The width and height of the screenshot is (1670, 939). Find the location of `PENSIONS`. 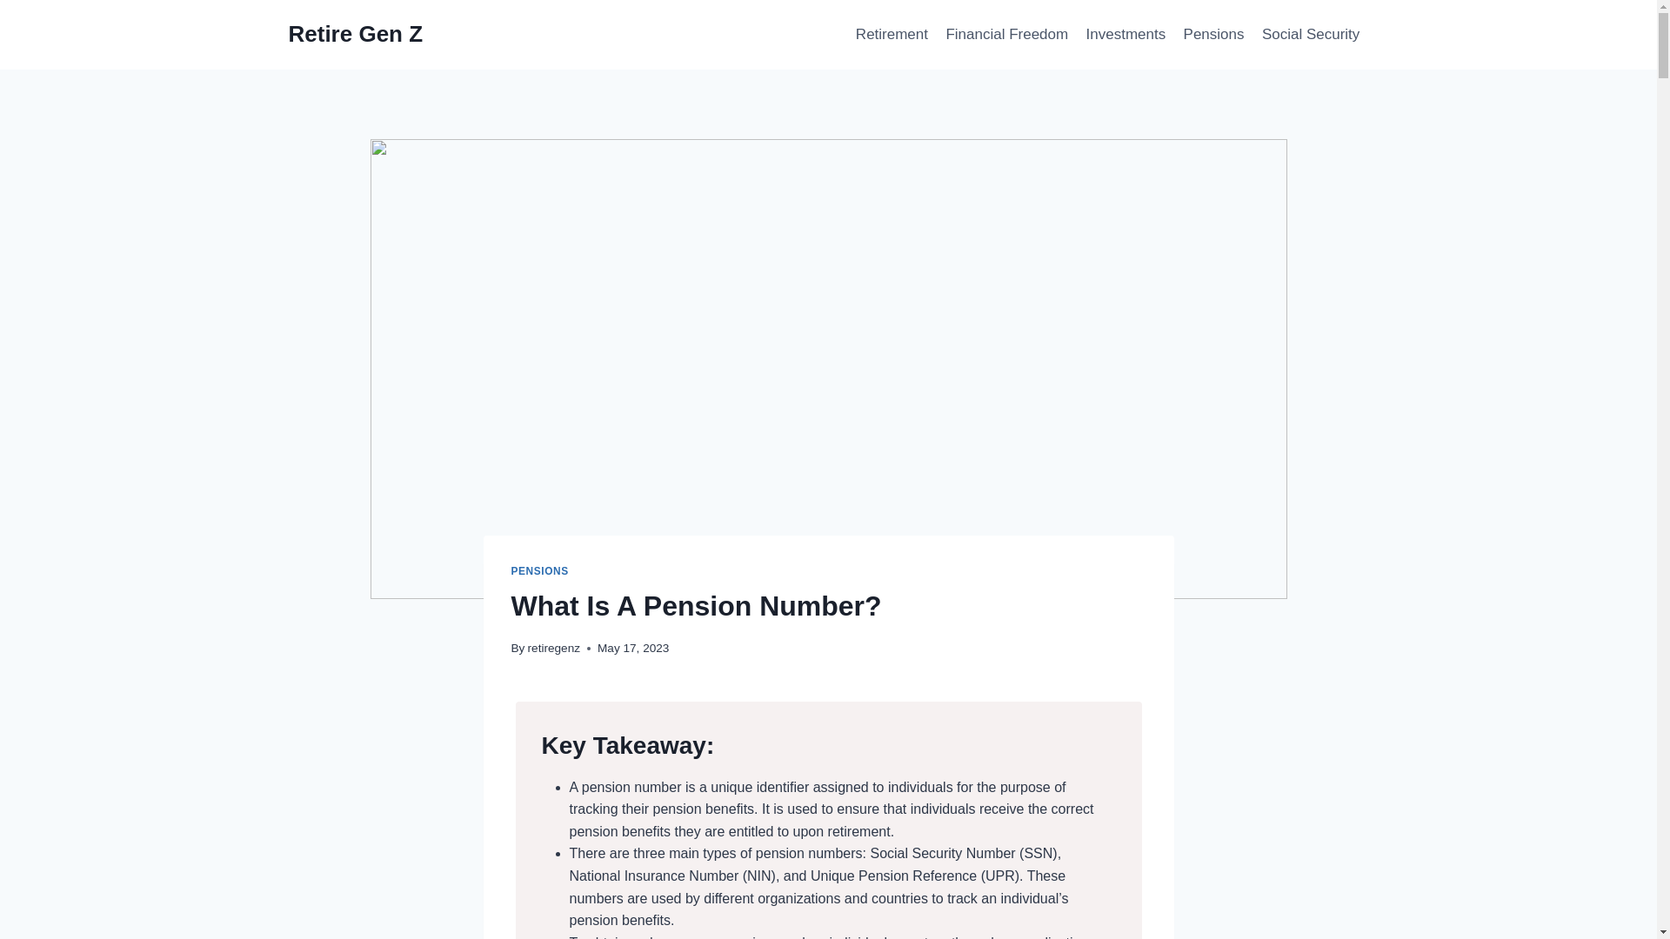

PENSIONS is located at coordinates (539, 571).